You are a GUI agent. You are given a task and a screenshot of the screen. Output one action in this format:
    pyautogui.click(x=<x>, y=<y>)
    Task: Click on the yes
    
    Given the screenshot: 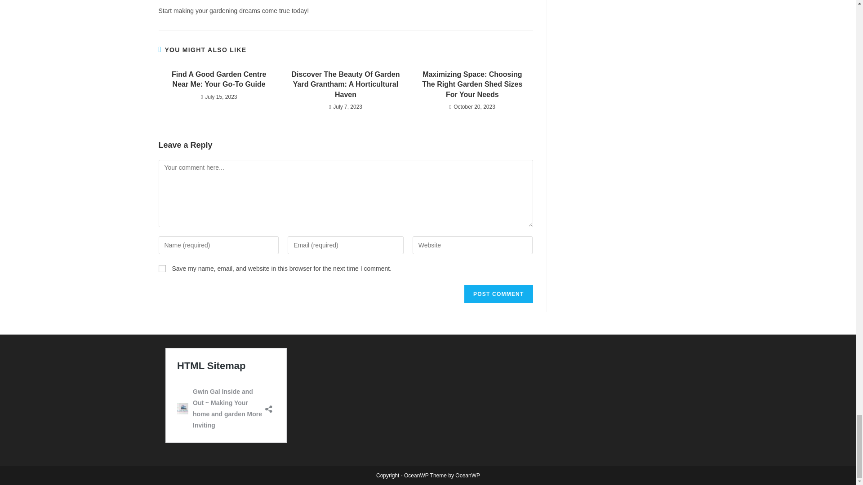 What is the action you would take?
    pyautogui.click(x=162, y=268)
    